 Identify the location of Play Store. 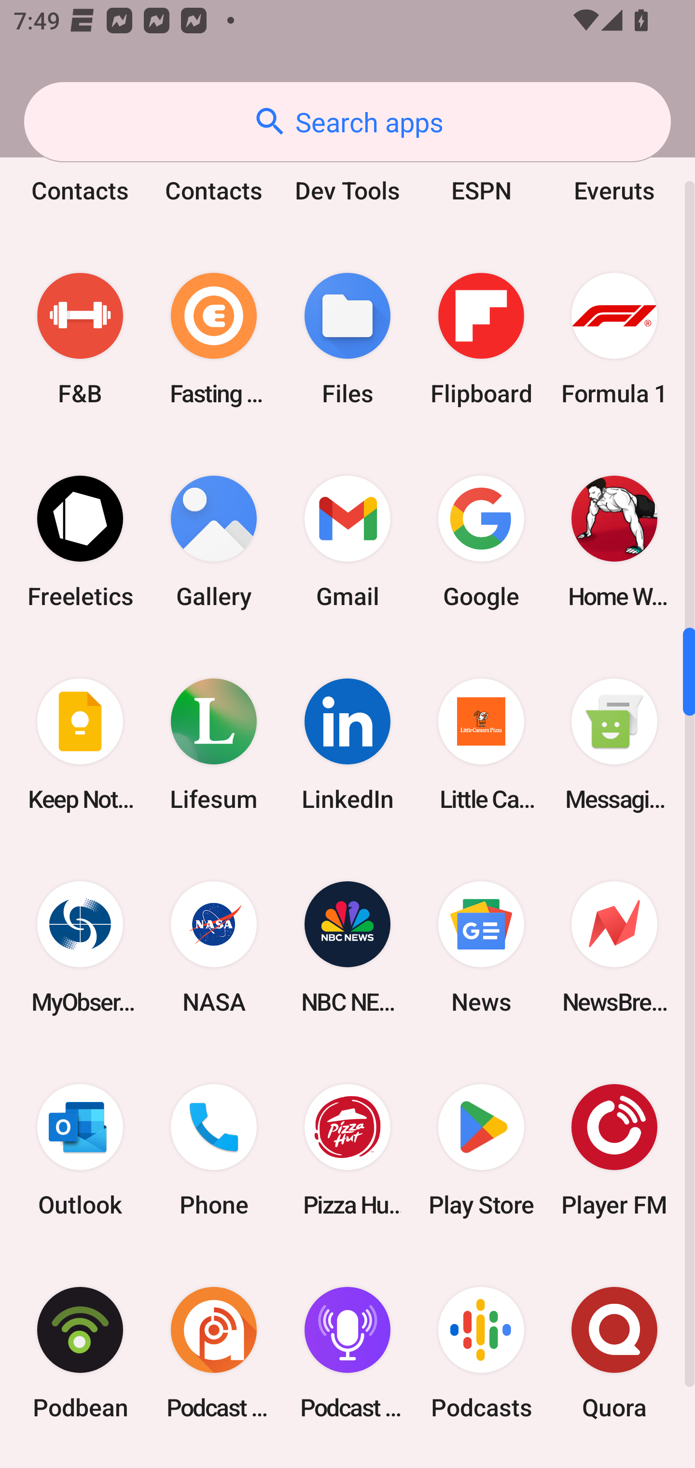
(481, 1150).